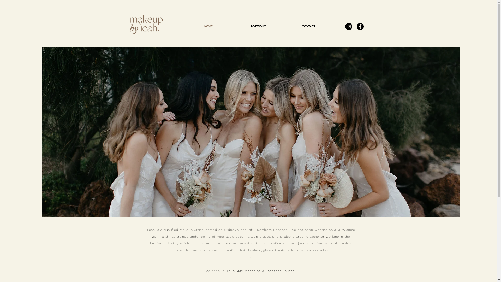 The image size is (501, 282). What do you see at coordinates (258, 27) in the screenshot?
I see `PORTFOLIO` at bounding box center [258, 27].